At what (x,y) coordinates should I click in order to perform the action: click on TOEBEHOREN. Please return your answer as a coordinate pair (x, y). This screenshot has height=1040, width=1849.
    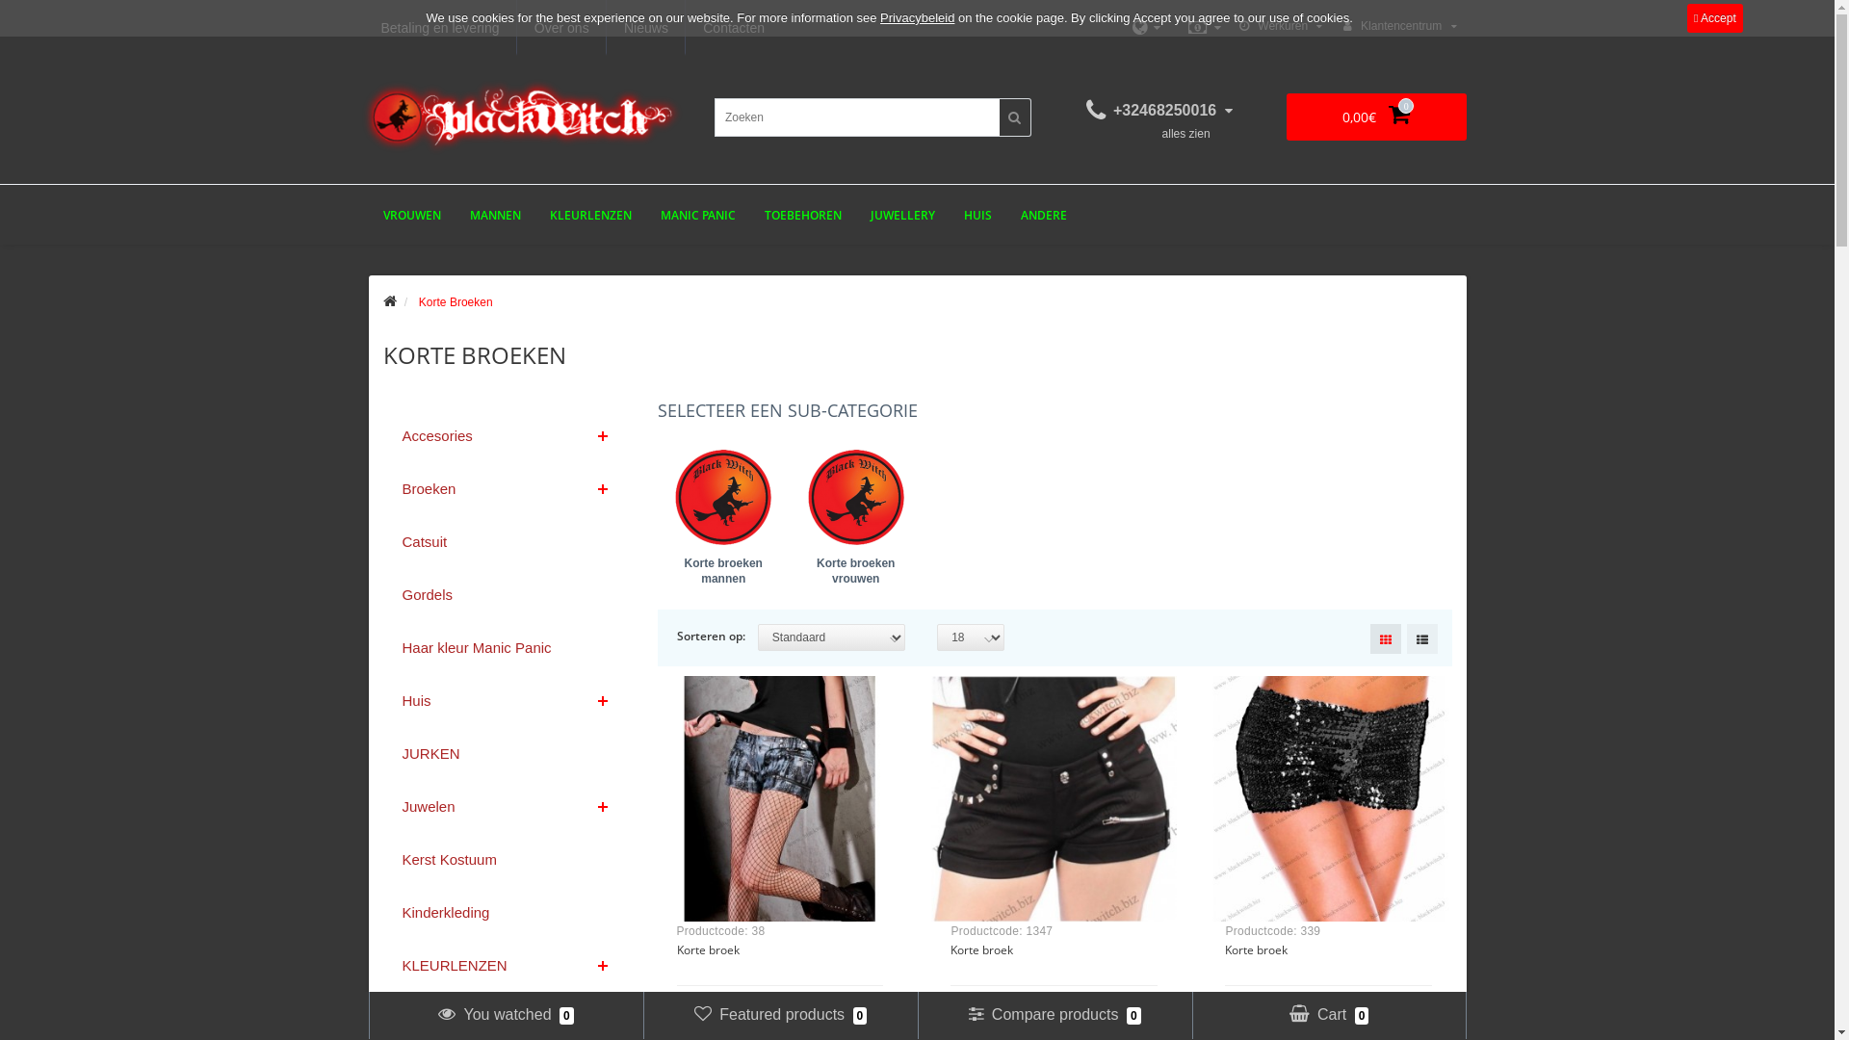
    Looking at the image, I should click on (802, 216).